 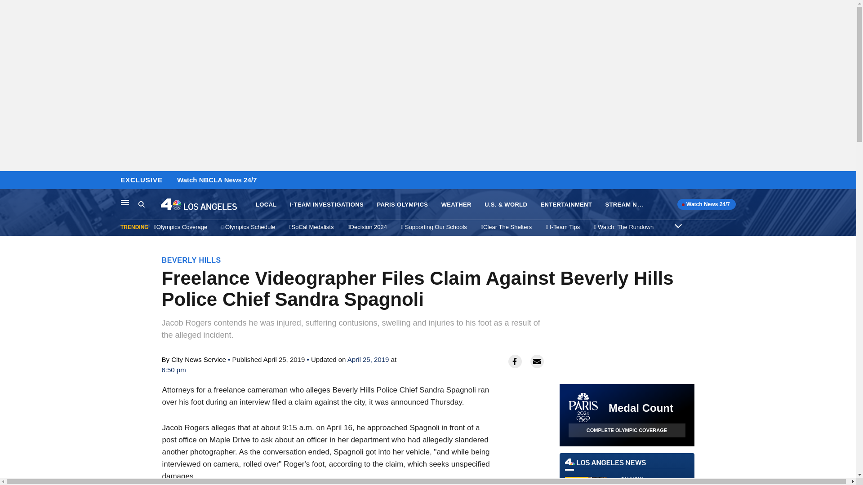 I want to click on PARIS OLYMPICS, so click(x=149, y=204).